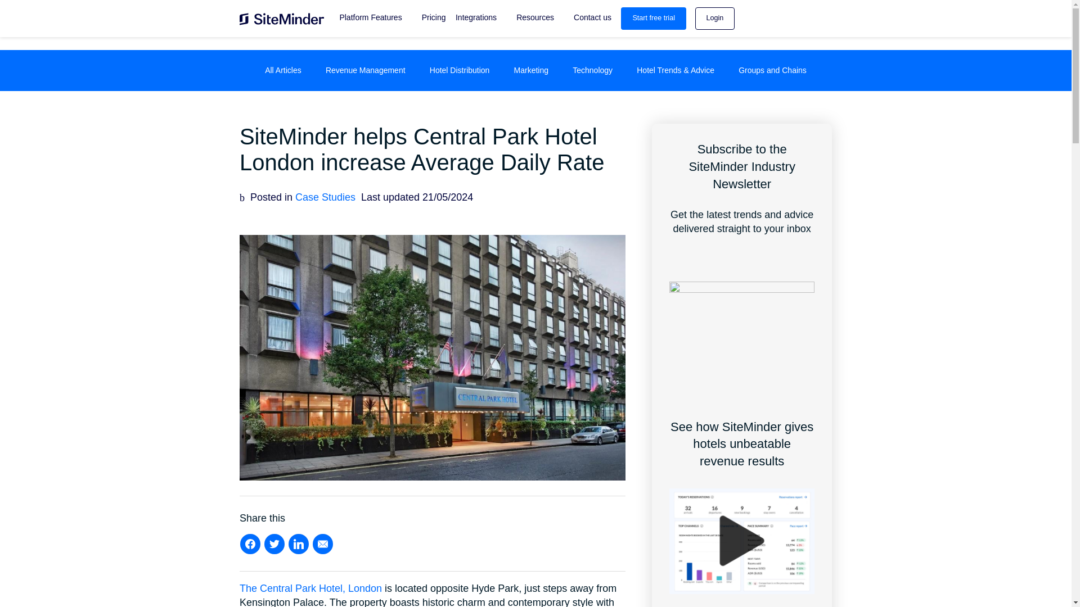 This screenshot has width=1080, height=607. I want to click on Share on Twitter, so click(274, 544).